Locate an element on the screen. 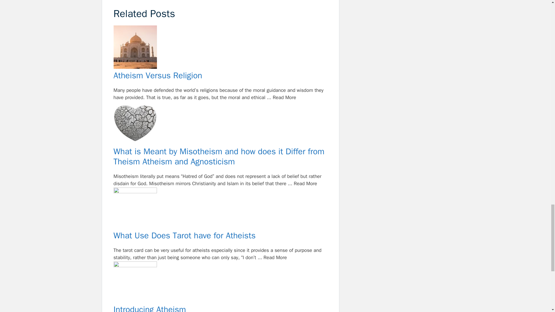  Introducing Atheism is located at coordinates (220, 283).